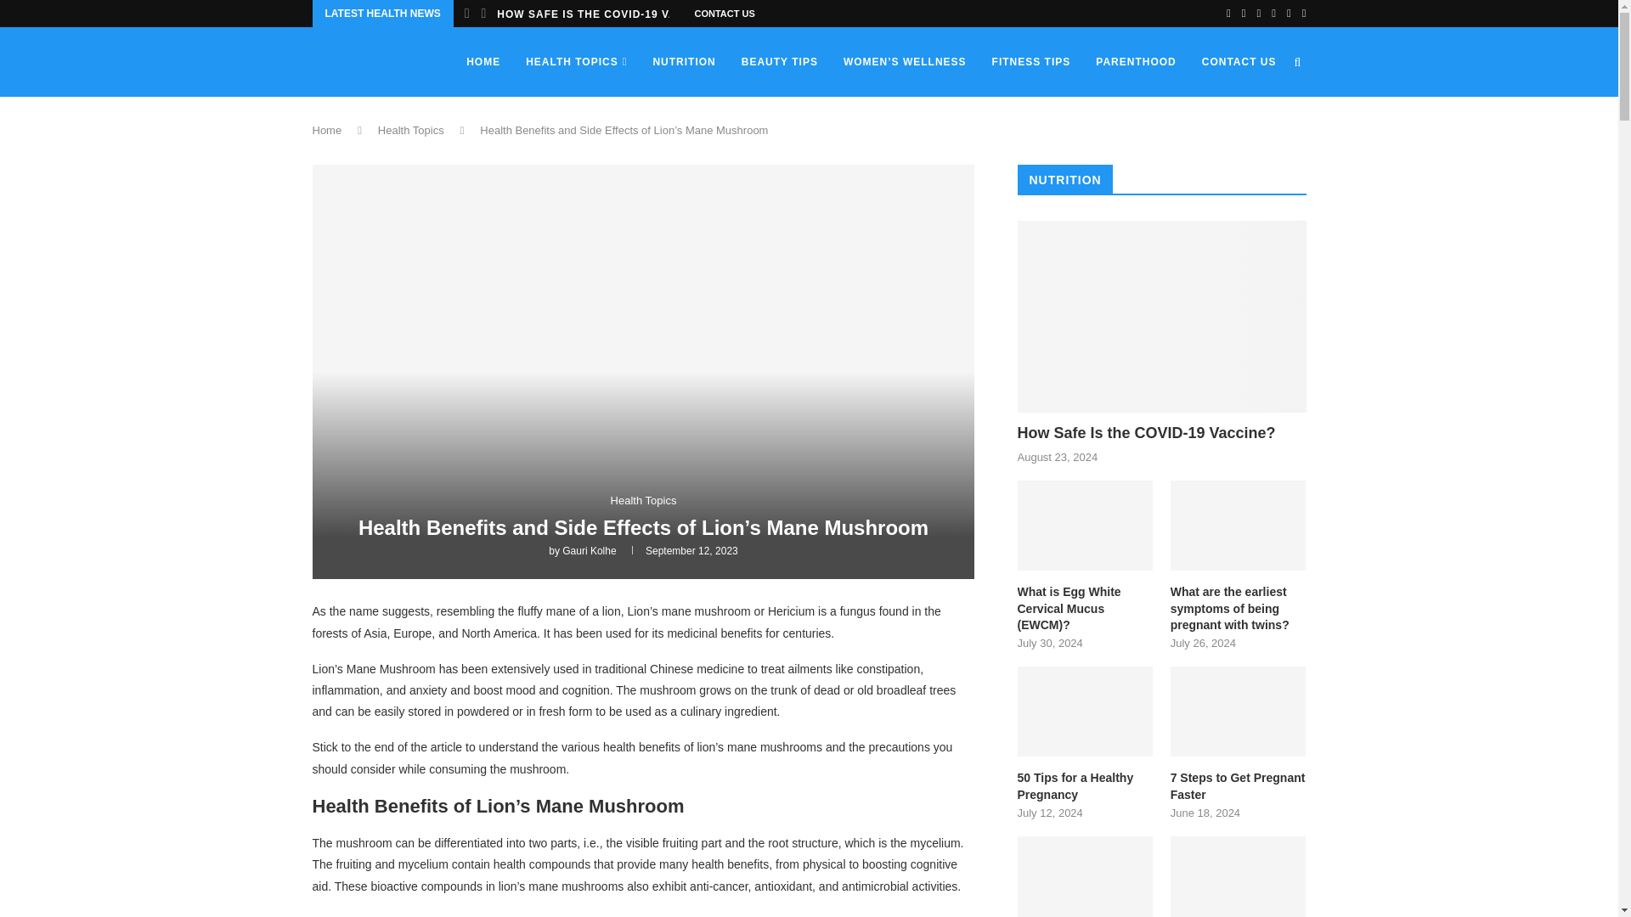  I want to click on HOW SAFE IS THE COVID-19 VACCINE?, so click(608, 14).